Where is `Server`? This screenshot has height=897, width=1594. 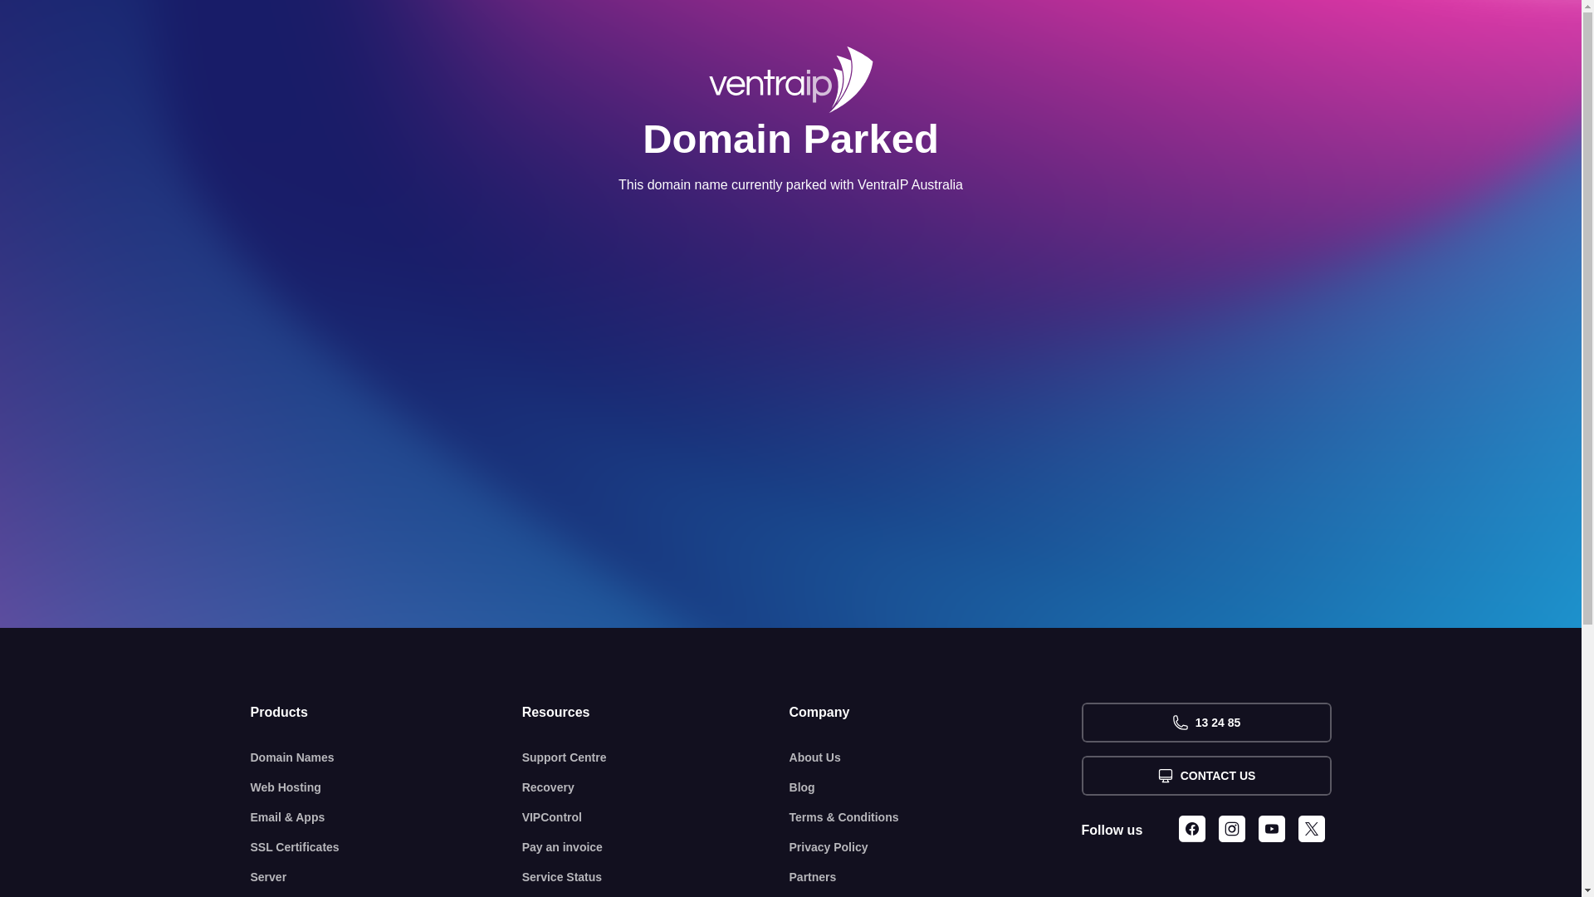
Server is located at coordinates (387, 877).